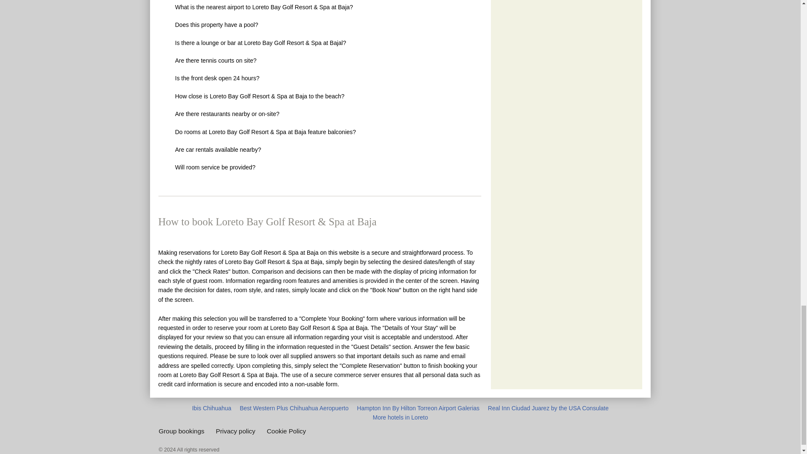  Describe the element at coordinates (182, 431) in the screenshot. I see `Group bookings` at that location.